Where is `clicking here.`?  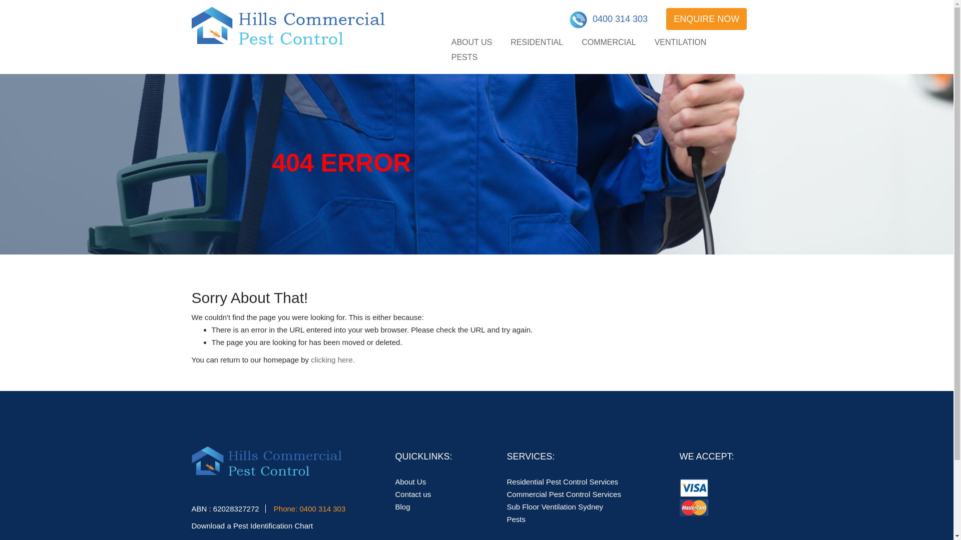
clicking here. is located at coordinates (333, 360).